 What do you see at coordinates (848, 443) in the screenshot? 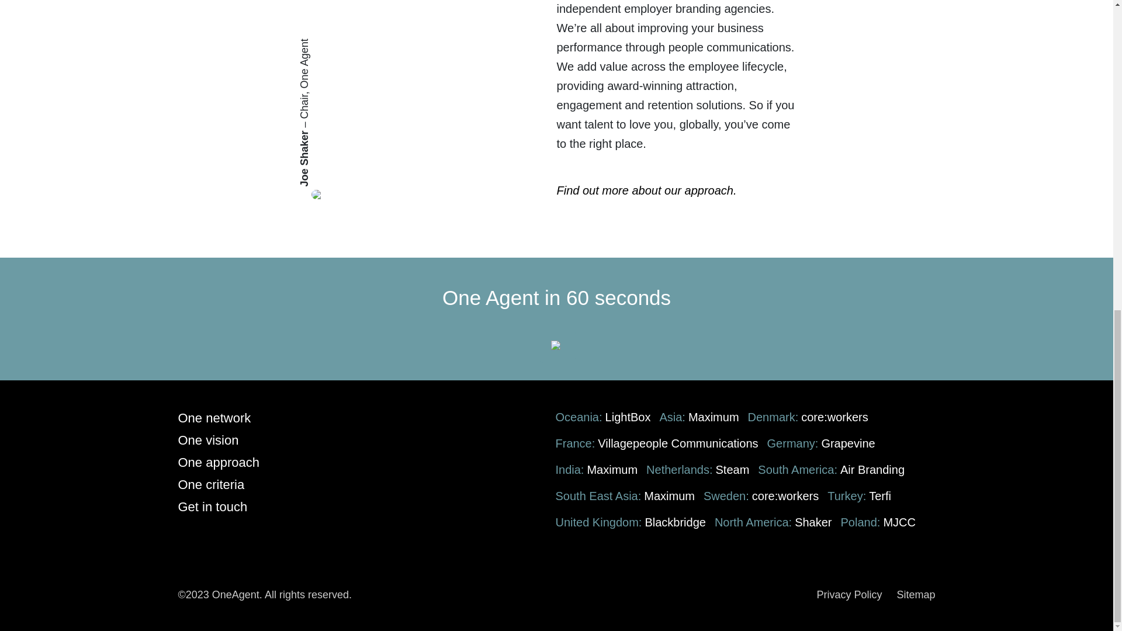
I see `Grapevine` at bounding box center [848, 443].